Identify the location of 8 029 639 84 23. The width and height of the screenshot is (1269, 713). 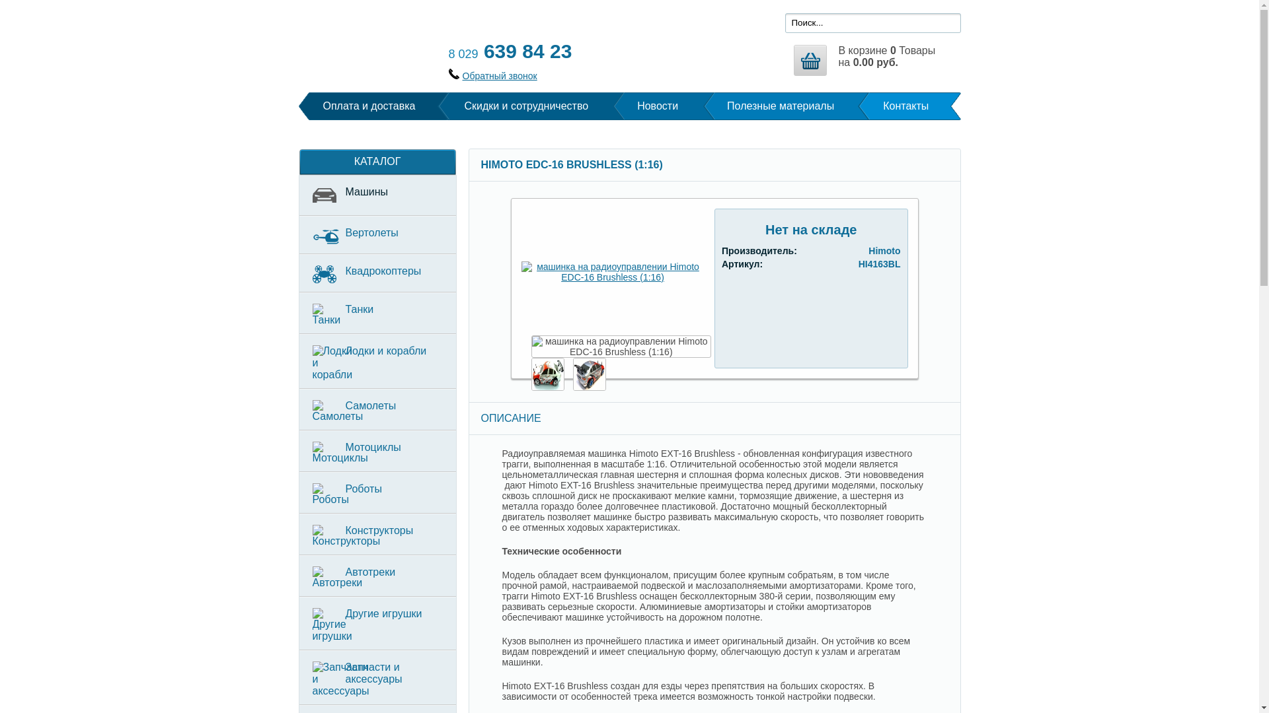
(510, 51).